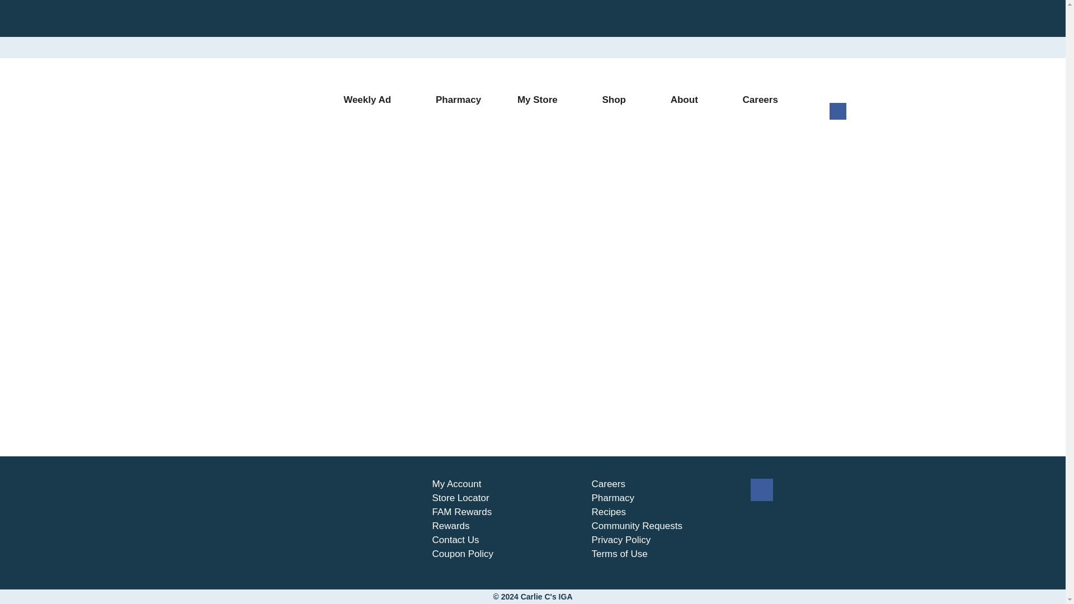 The width and height of the screenshot is (1074, 604). What do you see at coordinates (450, 526) in the screenshot?
I see `Rewards` at bounding box center [450, 526].